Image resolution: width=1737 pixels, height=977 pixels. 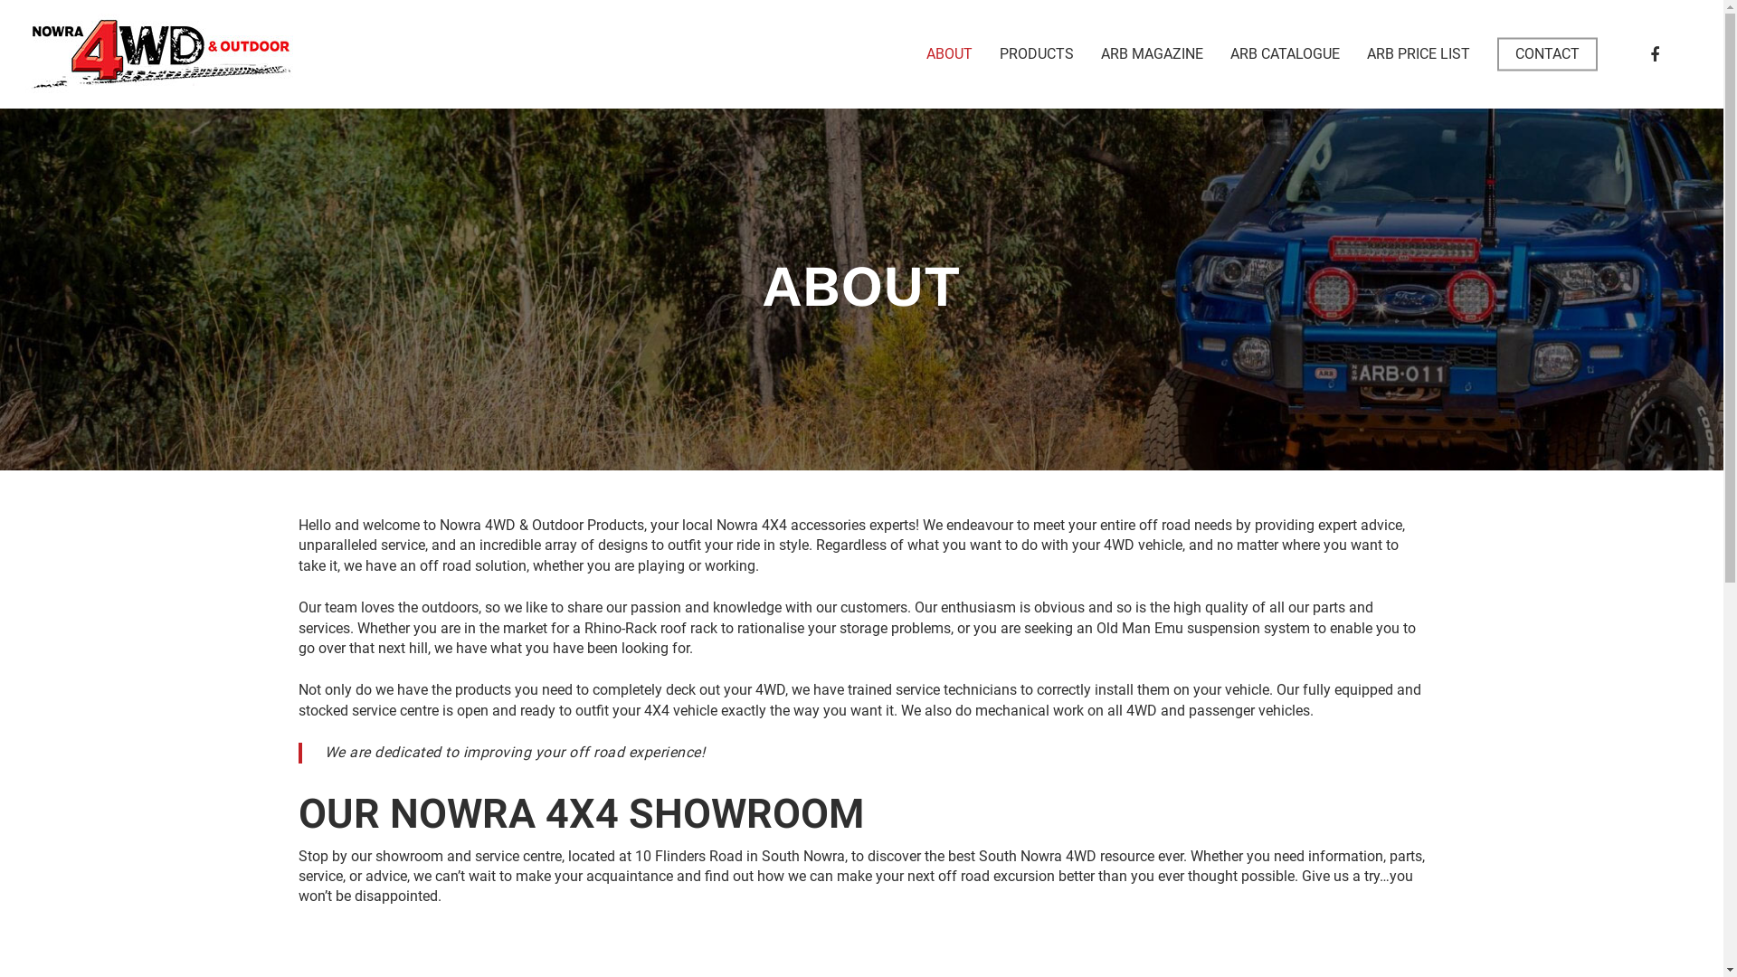 I want to click on PRODUCTS, so click(x=1037, y=54).